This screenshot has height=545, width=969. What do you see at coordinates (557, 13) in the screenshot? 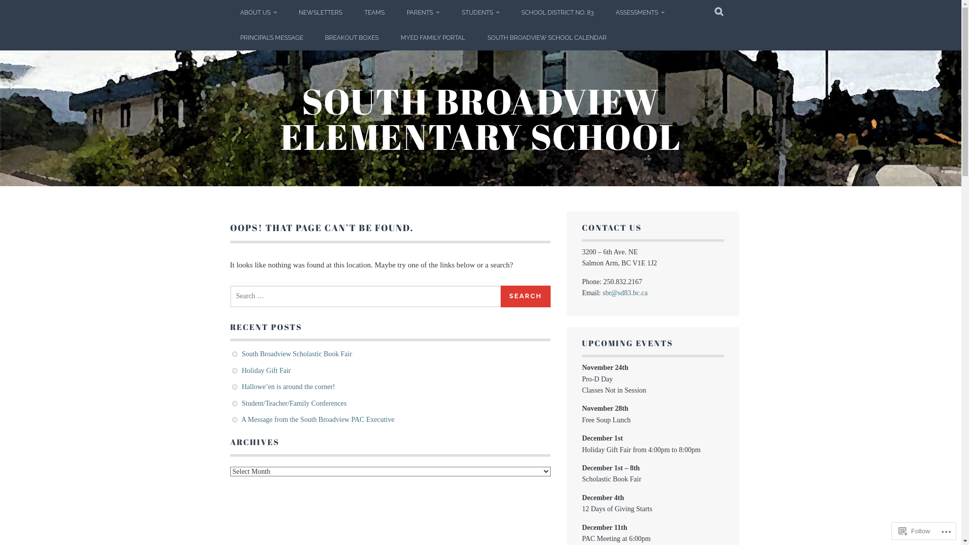
I see `SCHOOL DISTRICT NO. 83` at bounding box center [557, 13].